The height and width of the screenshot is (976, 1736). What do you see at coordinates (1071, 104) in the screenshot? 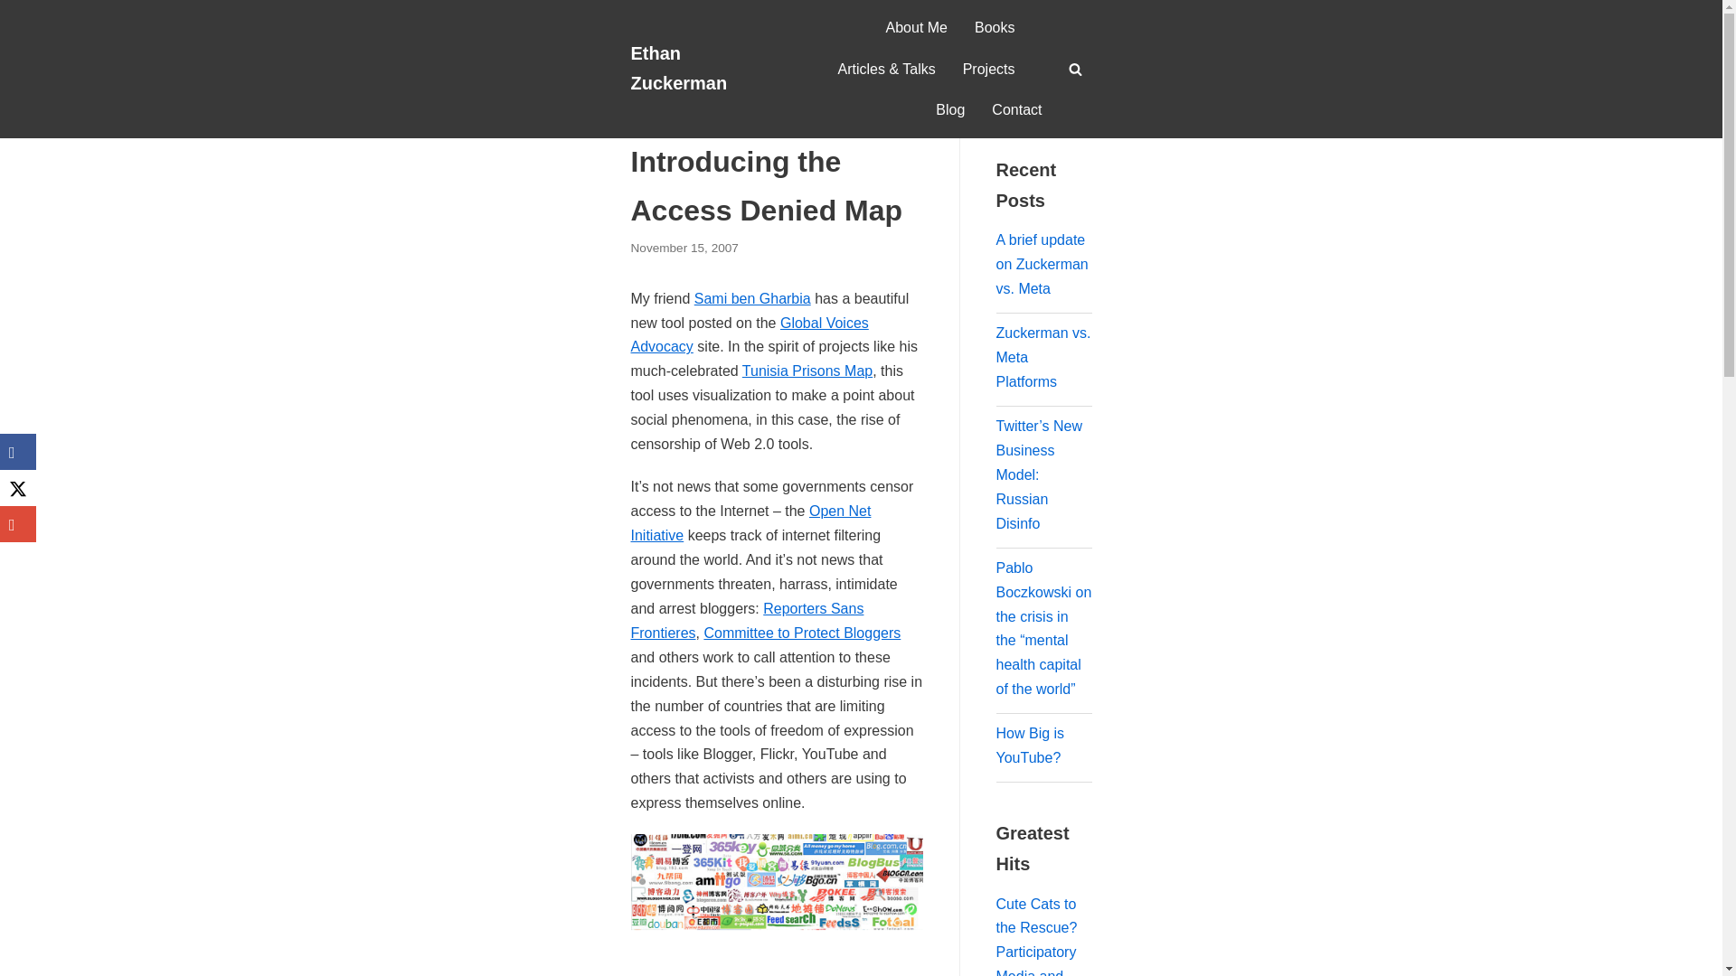
I see `Search` at bounding box center [1071, 104].